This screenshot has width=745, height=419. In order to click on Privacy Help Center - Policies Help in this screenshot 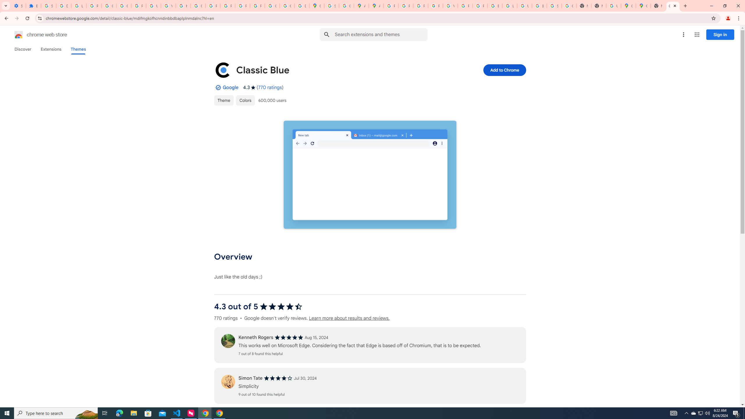, I will do `click(212, 6)`.